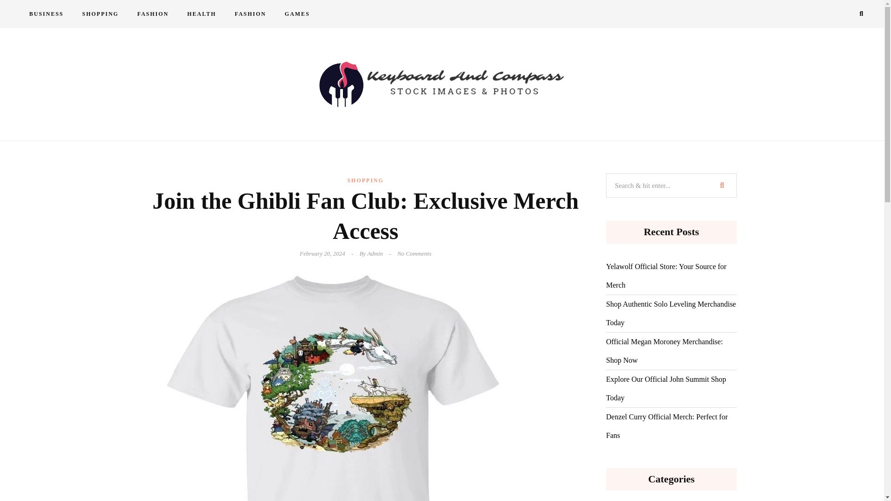 The height and width of the screenshot is (501, 891). I want to click on Denzel Curry Official Merch: Perfect for Fans, so click(671, 426).